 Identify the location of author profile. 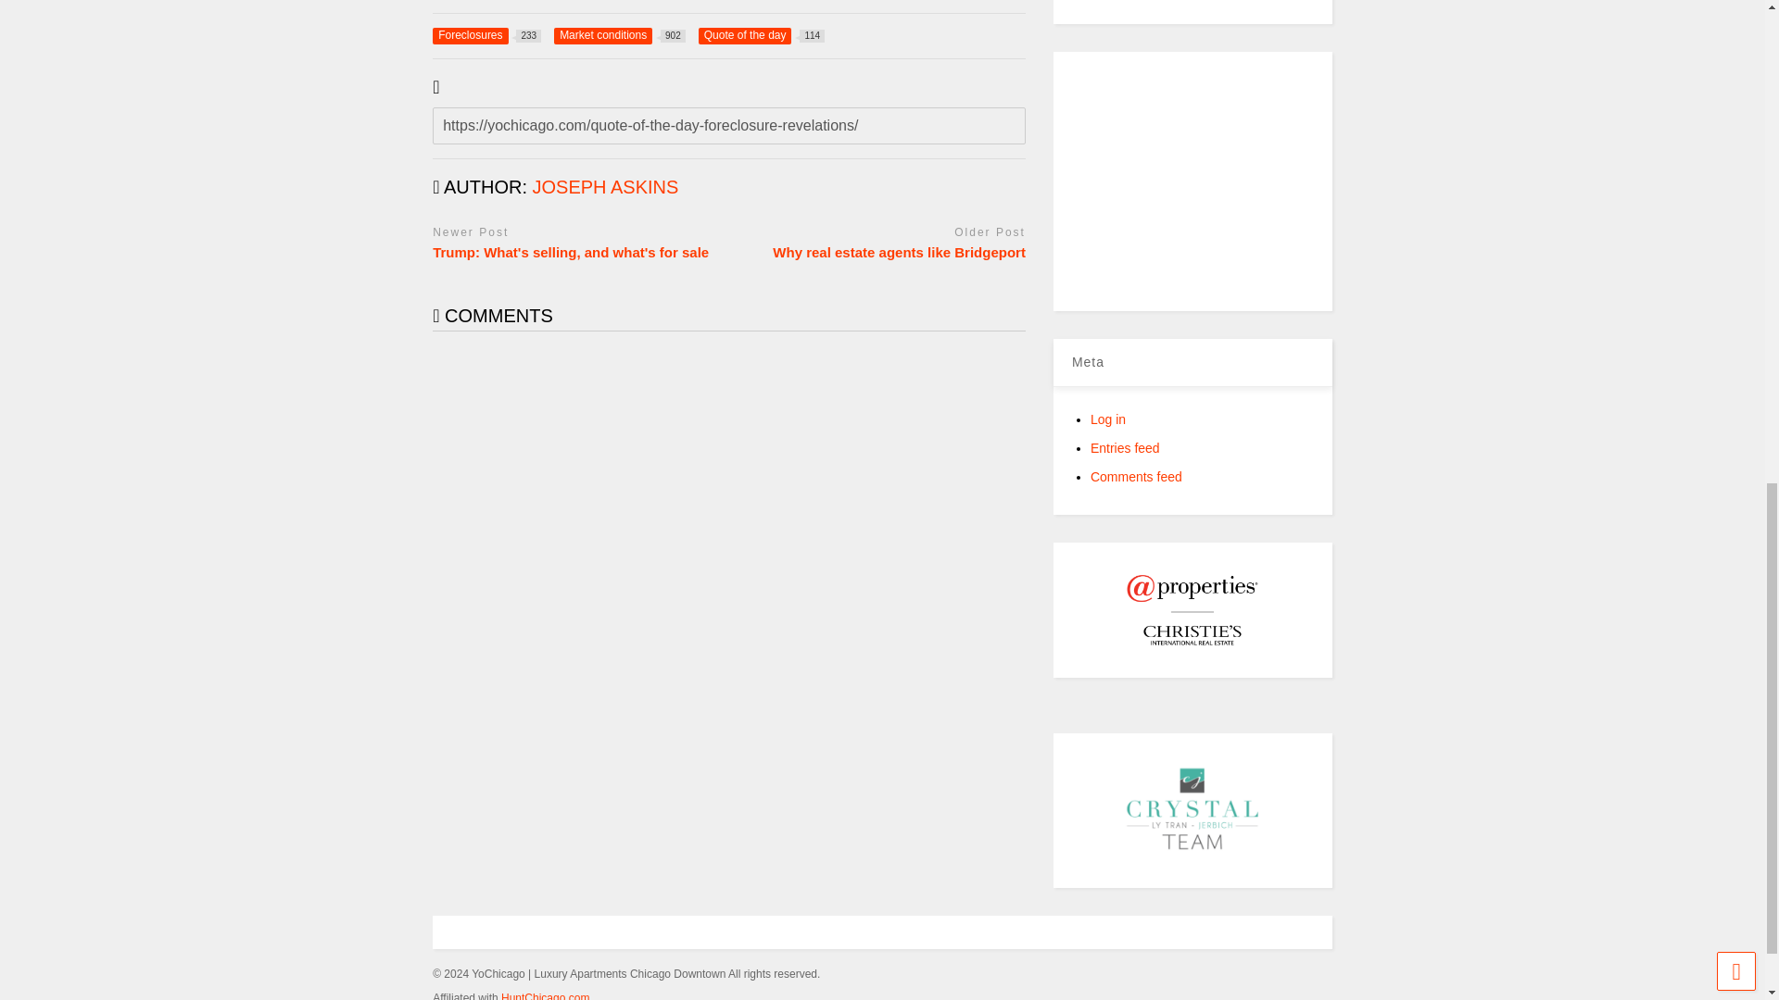
(619, 35).